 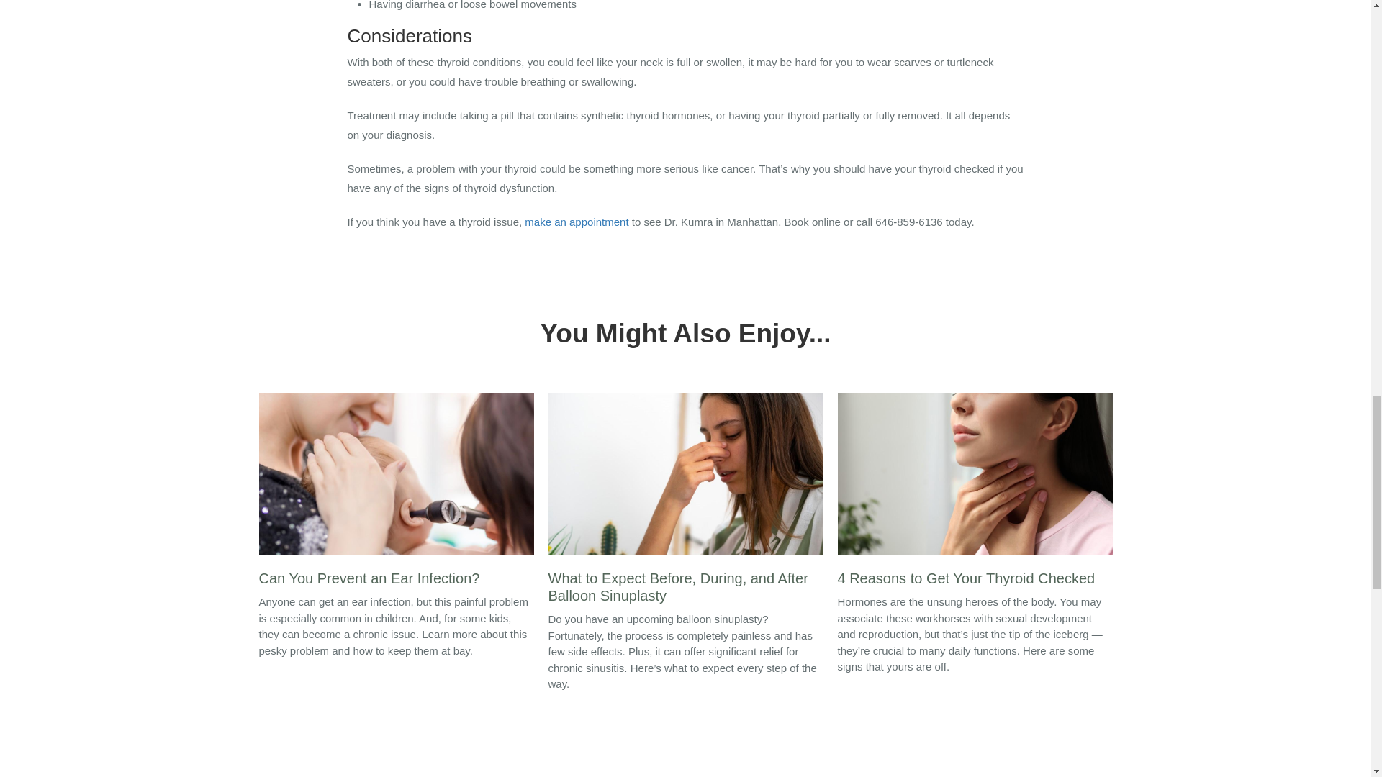 I want to click on What to Expect Before, During, and After Balloon Sinuplasty, so click(x=686, y=502).